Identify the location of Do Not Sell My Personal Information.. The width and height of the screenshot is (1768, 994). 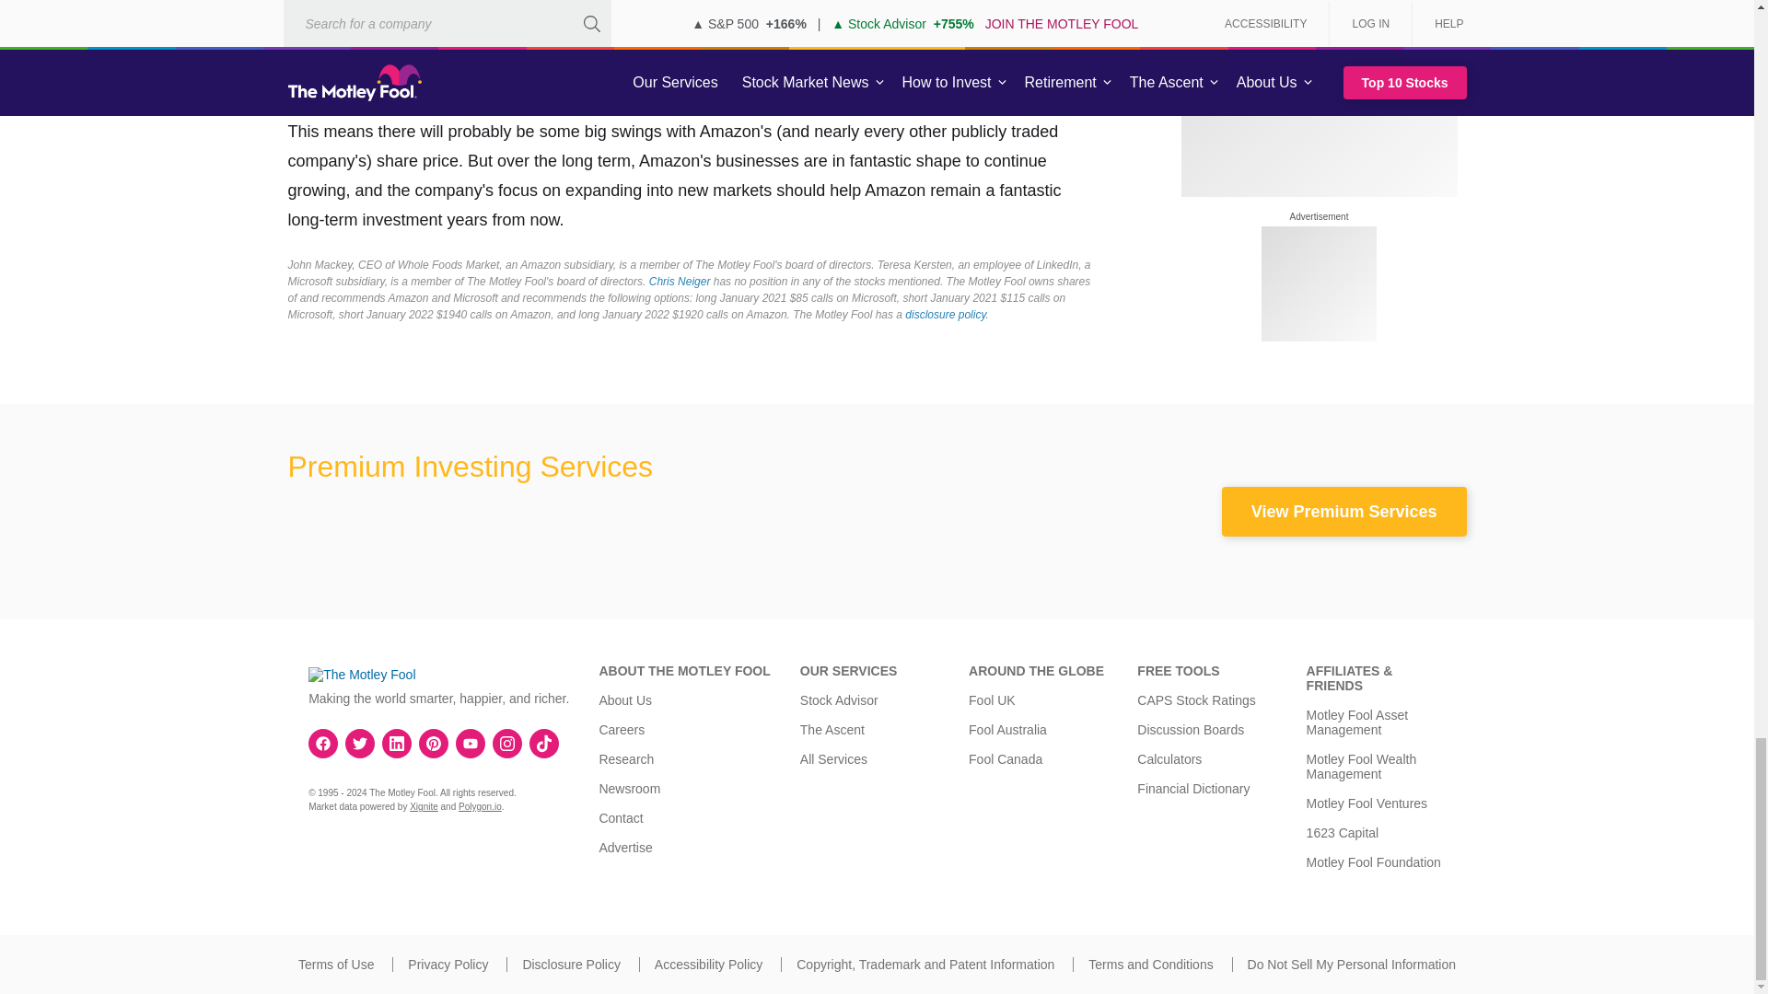
(1352, 965).